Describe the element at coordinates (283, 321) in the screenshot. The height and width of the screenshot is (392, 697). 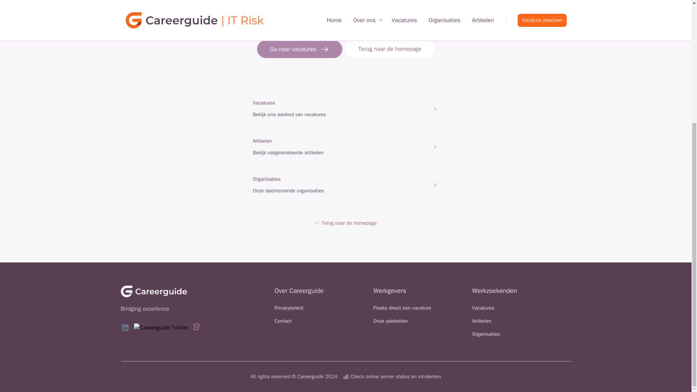
I see `Contact` at that location.